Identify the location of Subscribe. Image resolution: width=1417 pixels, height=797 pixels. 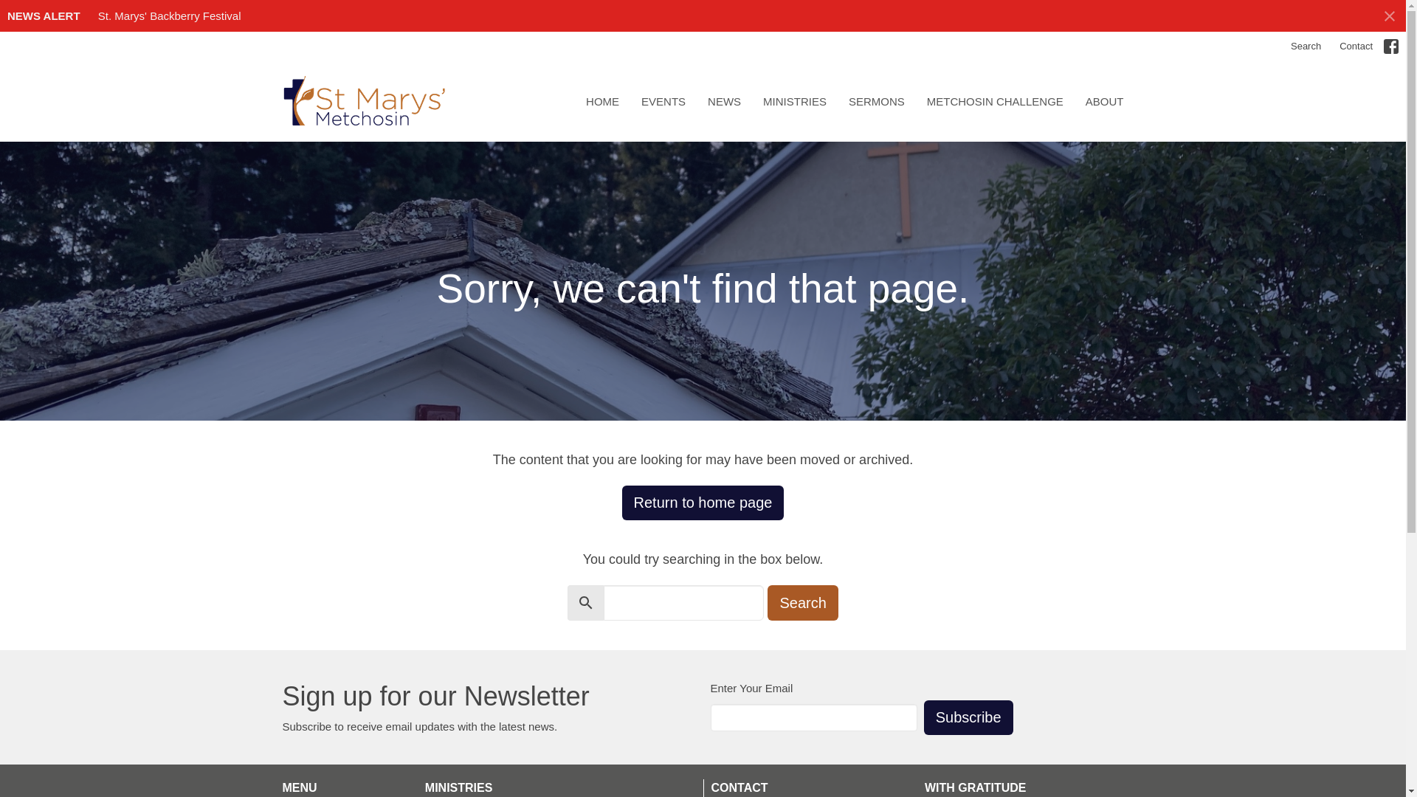
(968, 717).